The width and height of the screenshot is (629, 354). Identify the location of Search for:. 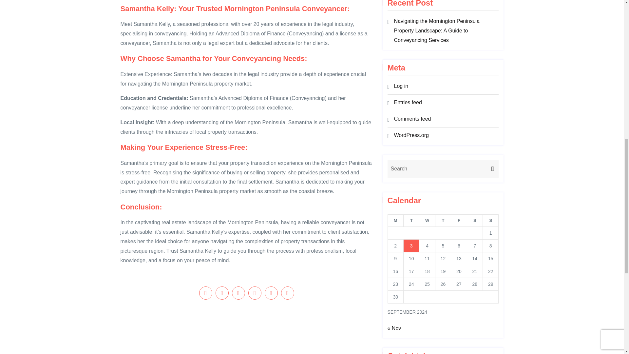
(443, 169).